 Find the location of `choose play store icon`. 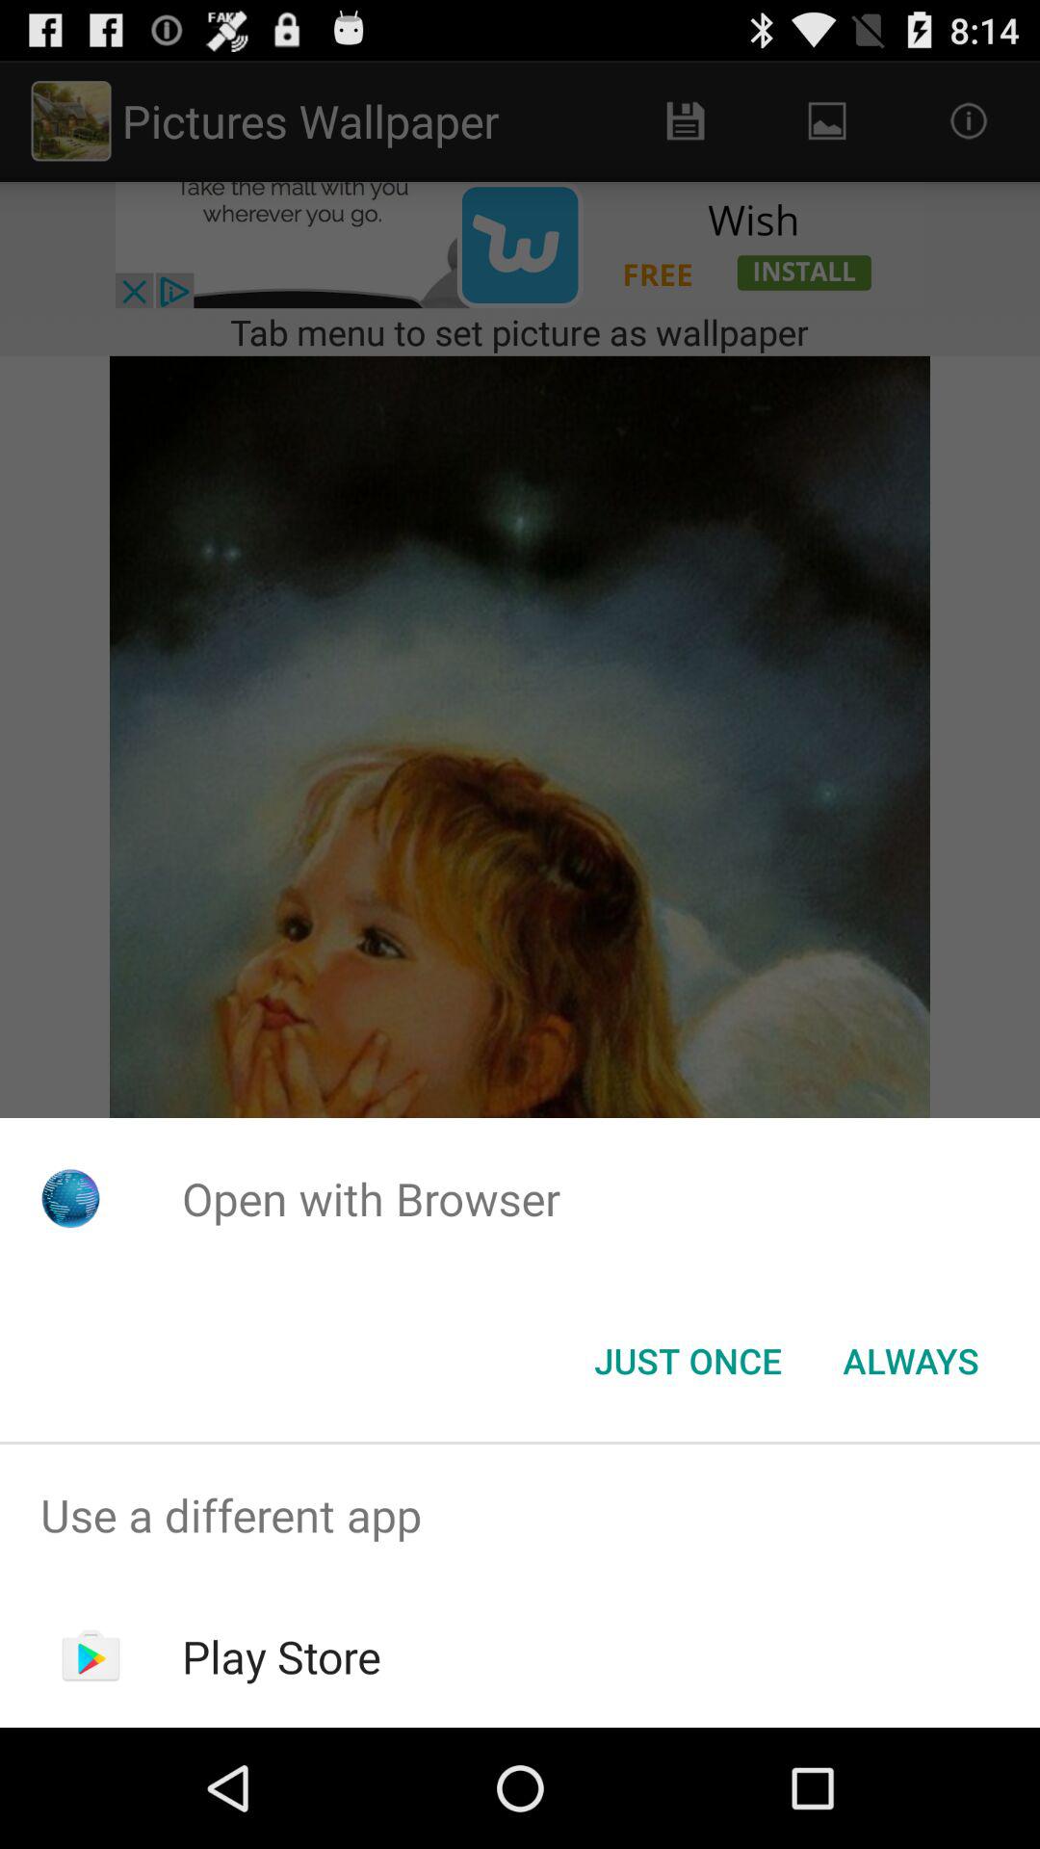

choose play store icon is located at coordinates (281, 1656).